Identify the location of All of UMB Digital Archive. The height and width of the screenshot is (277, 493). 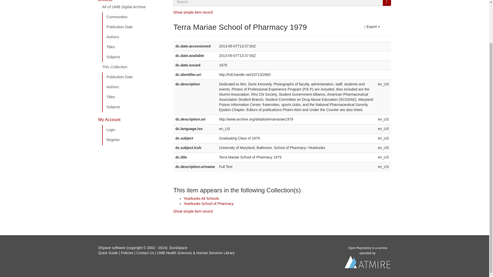
(134, 8).